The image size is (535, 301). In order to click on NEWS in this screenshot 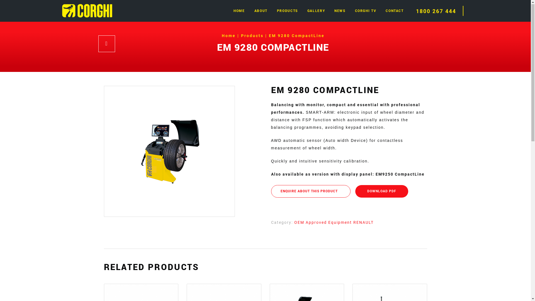, I will do `click(340, 11)`.